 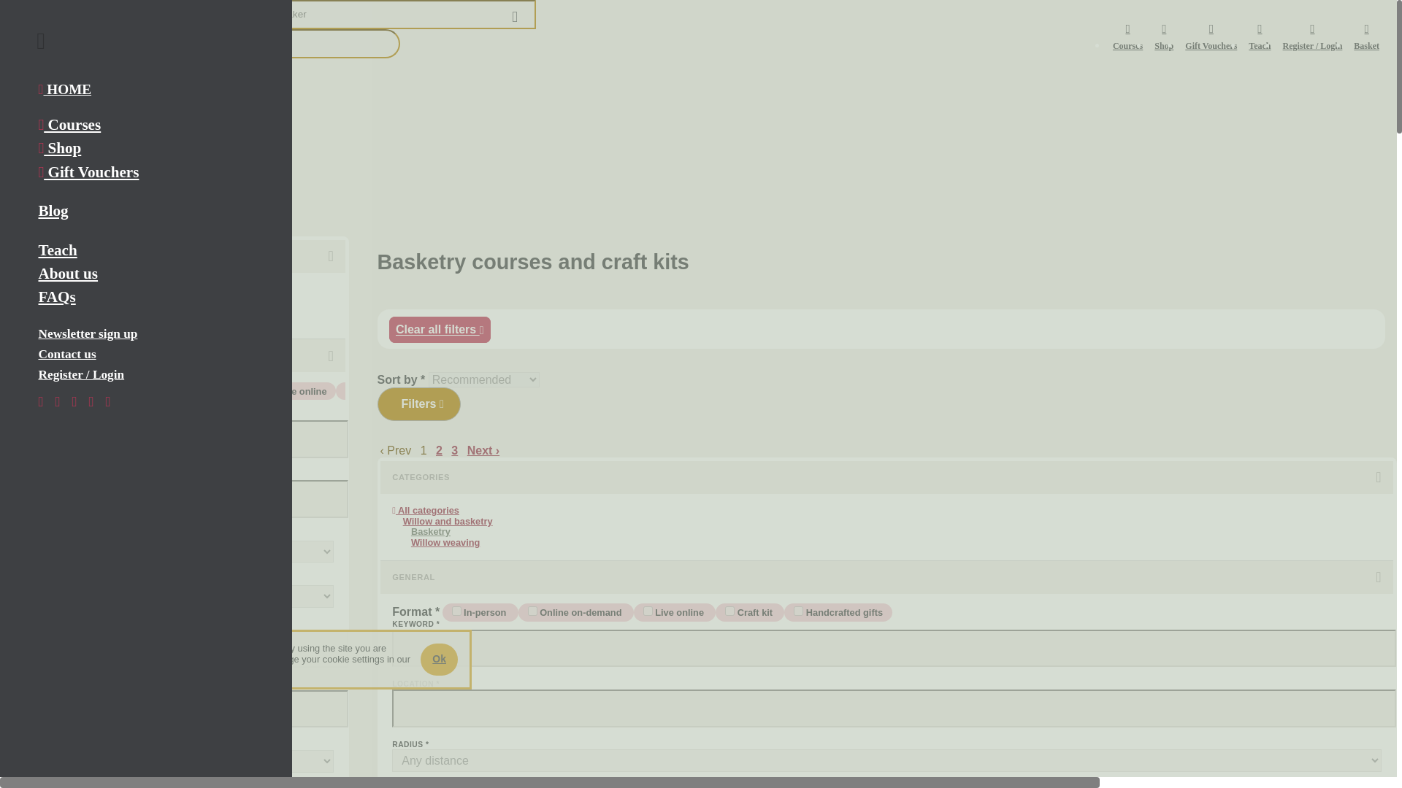 What do you see at coordinates (155, 390) in the screenshot?
I see `online-on-demand-courses` at bounding box center [155, 390].